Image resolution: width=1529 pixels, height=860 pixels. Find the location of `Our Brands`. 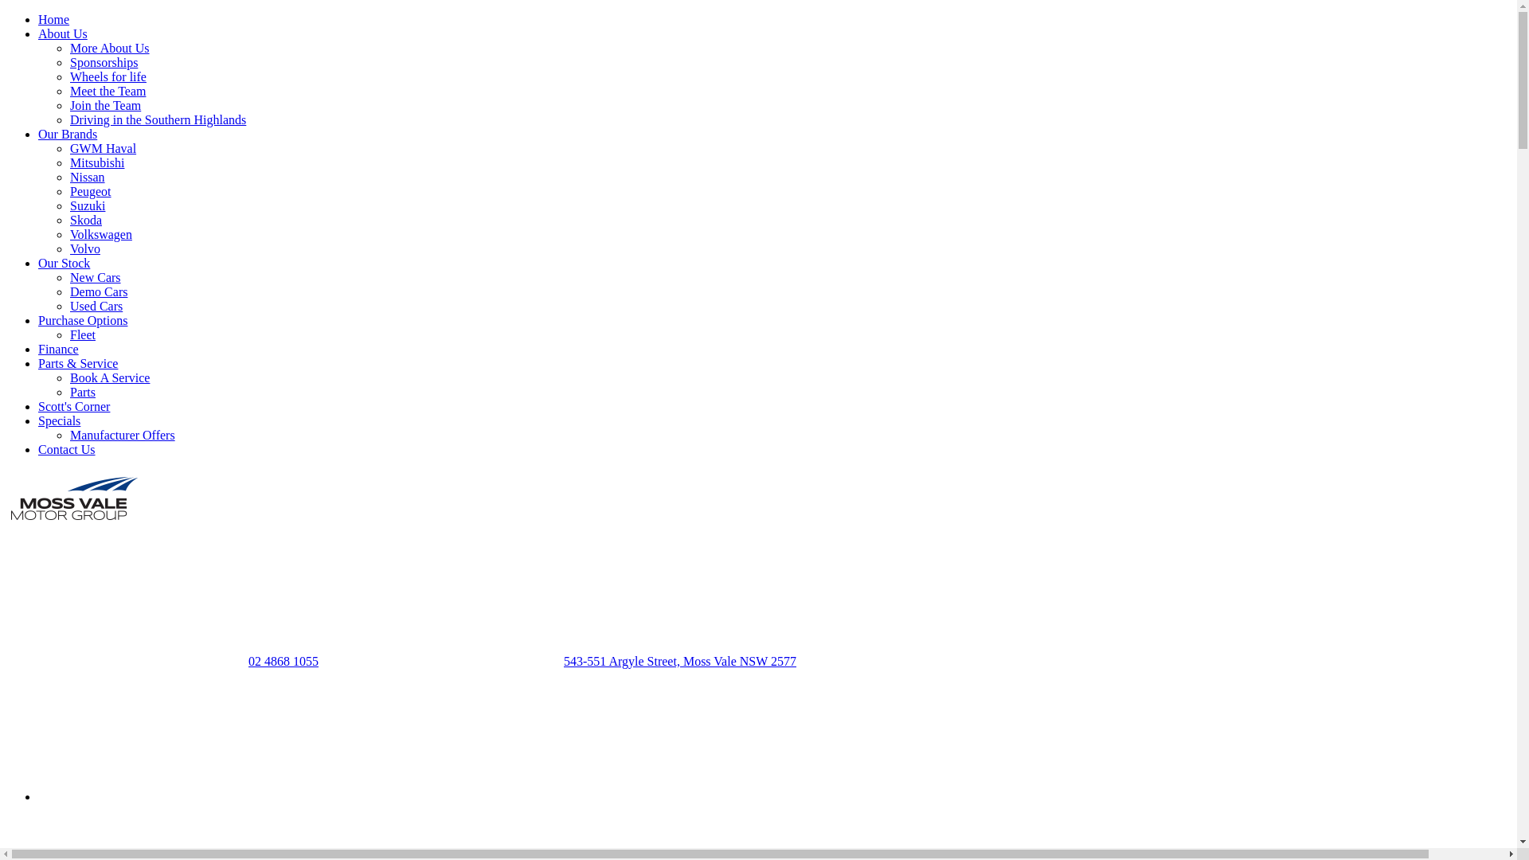

Our Brands is located at coordinates (68, 134).